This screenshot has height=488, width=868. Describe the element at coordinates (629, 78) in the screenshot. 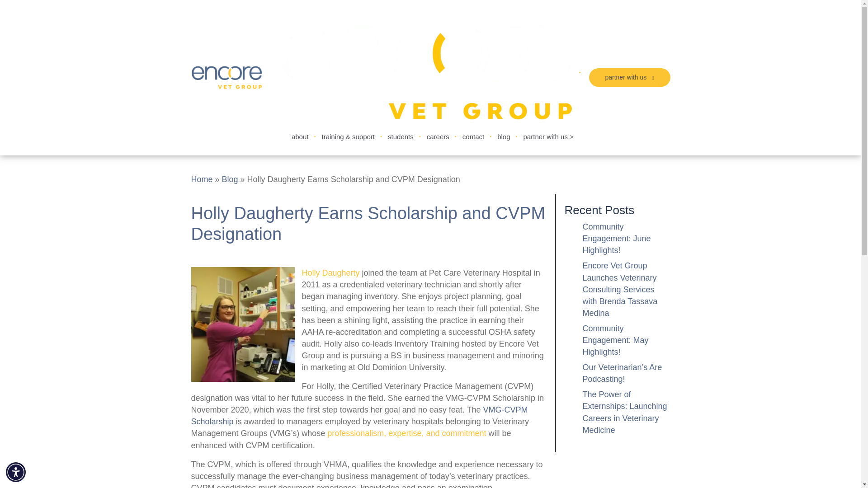

I see `partner with us` at that location.